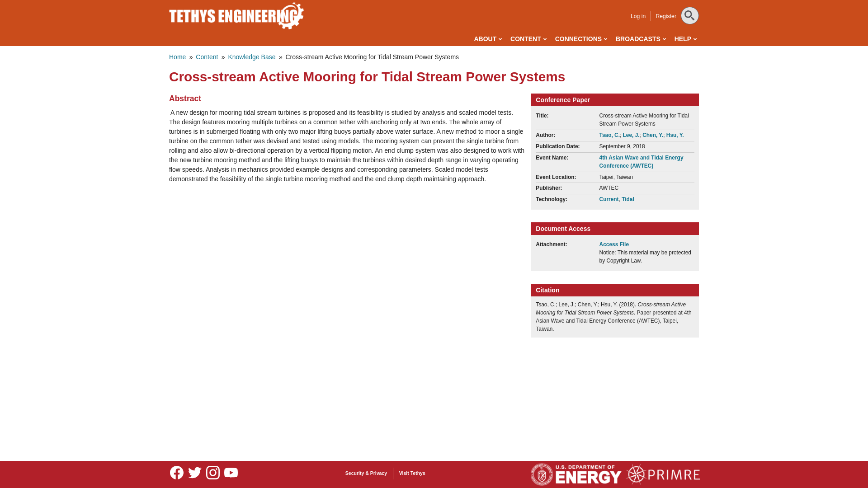  Describe the element at coordinates (487, 39) in the screenshot. I see `ABOUT` at that location.